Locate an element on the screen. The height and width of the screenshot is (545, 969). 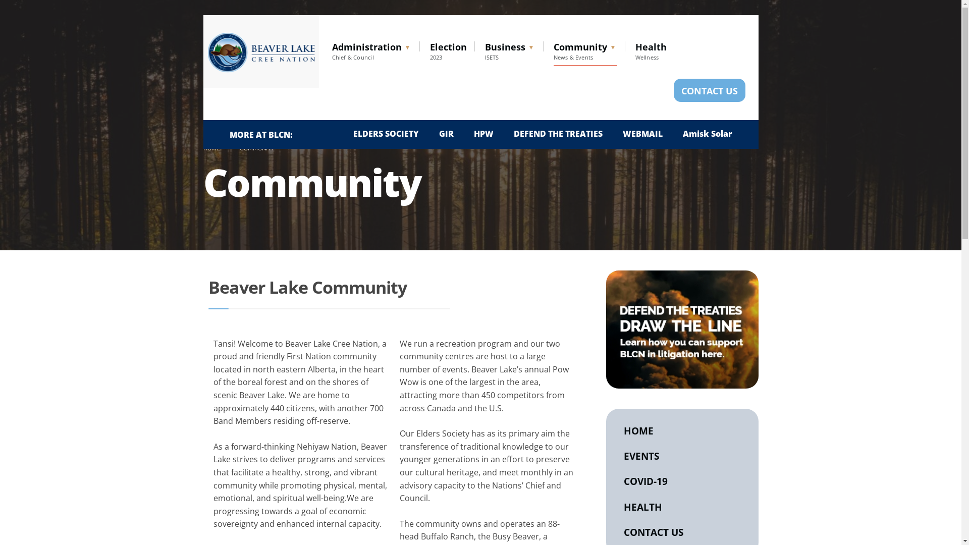
Community
News & Events is located at coordinates (585, 50).